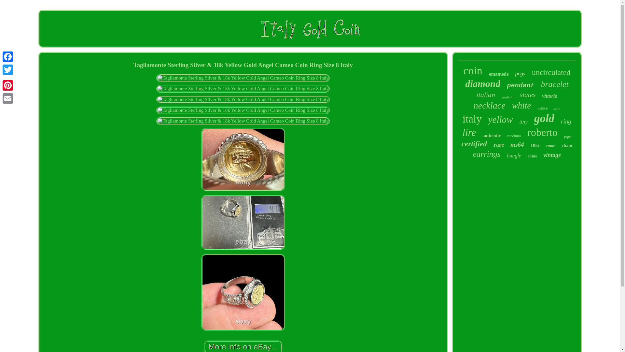  Describe the element at coordinates (8, 98) in the screenshot. I see `Email` at that location.